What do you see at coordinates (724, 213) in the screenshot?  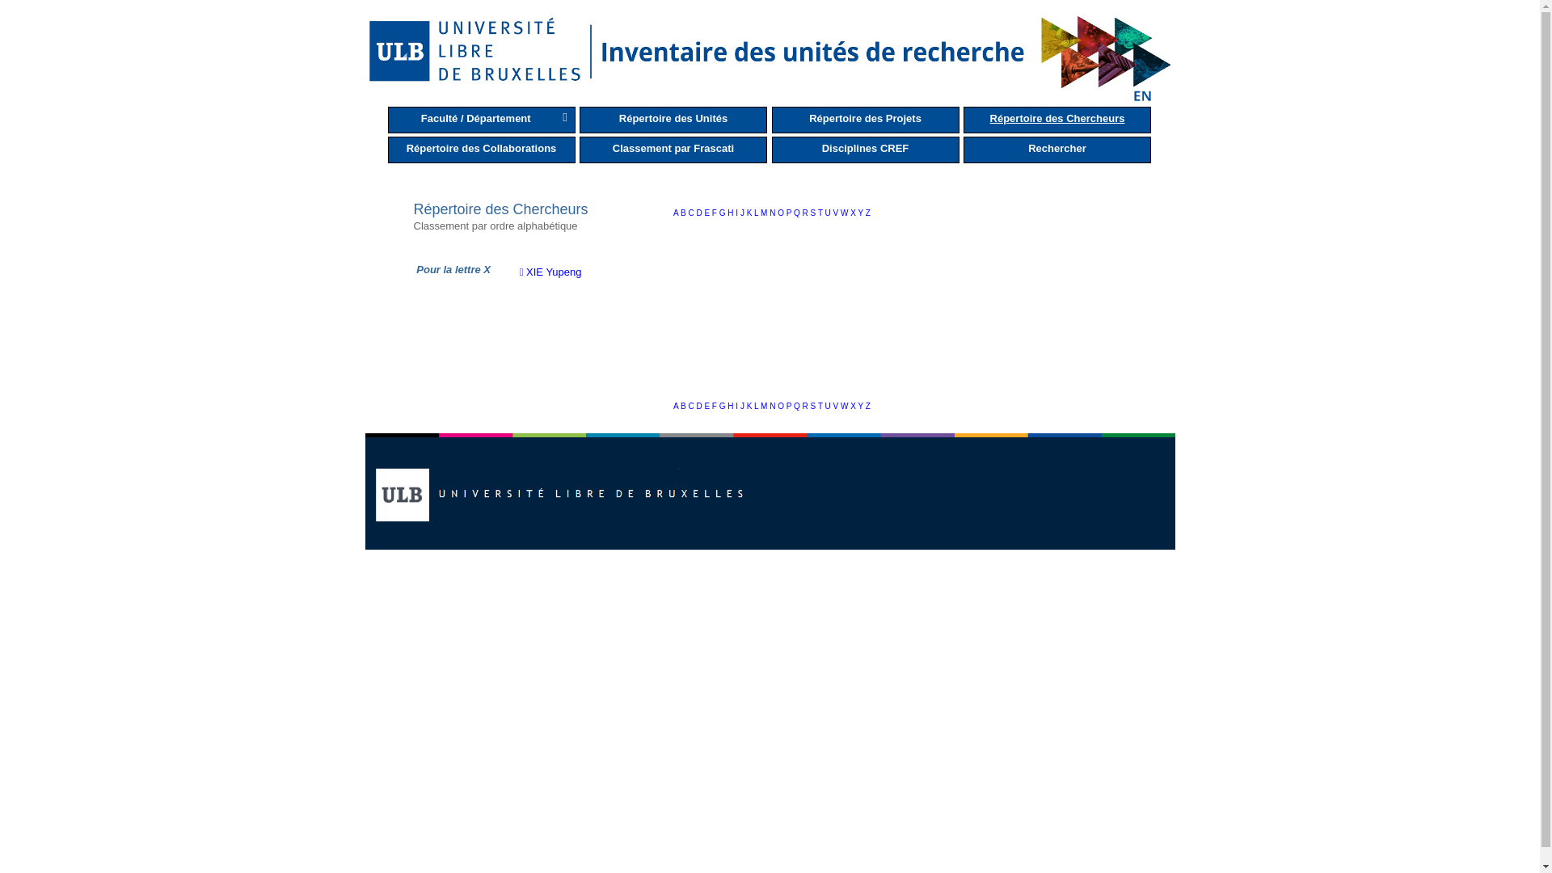 I see `G` at bounding box center [724, 213].